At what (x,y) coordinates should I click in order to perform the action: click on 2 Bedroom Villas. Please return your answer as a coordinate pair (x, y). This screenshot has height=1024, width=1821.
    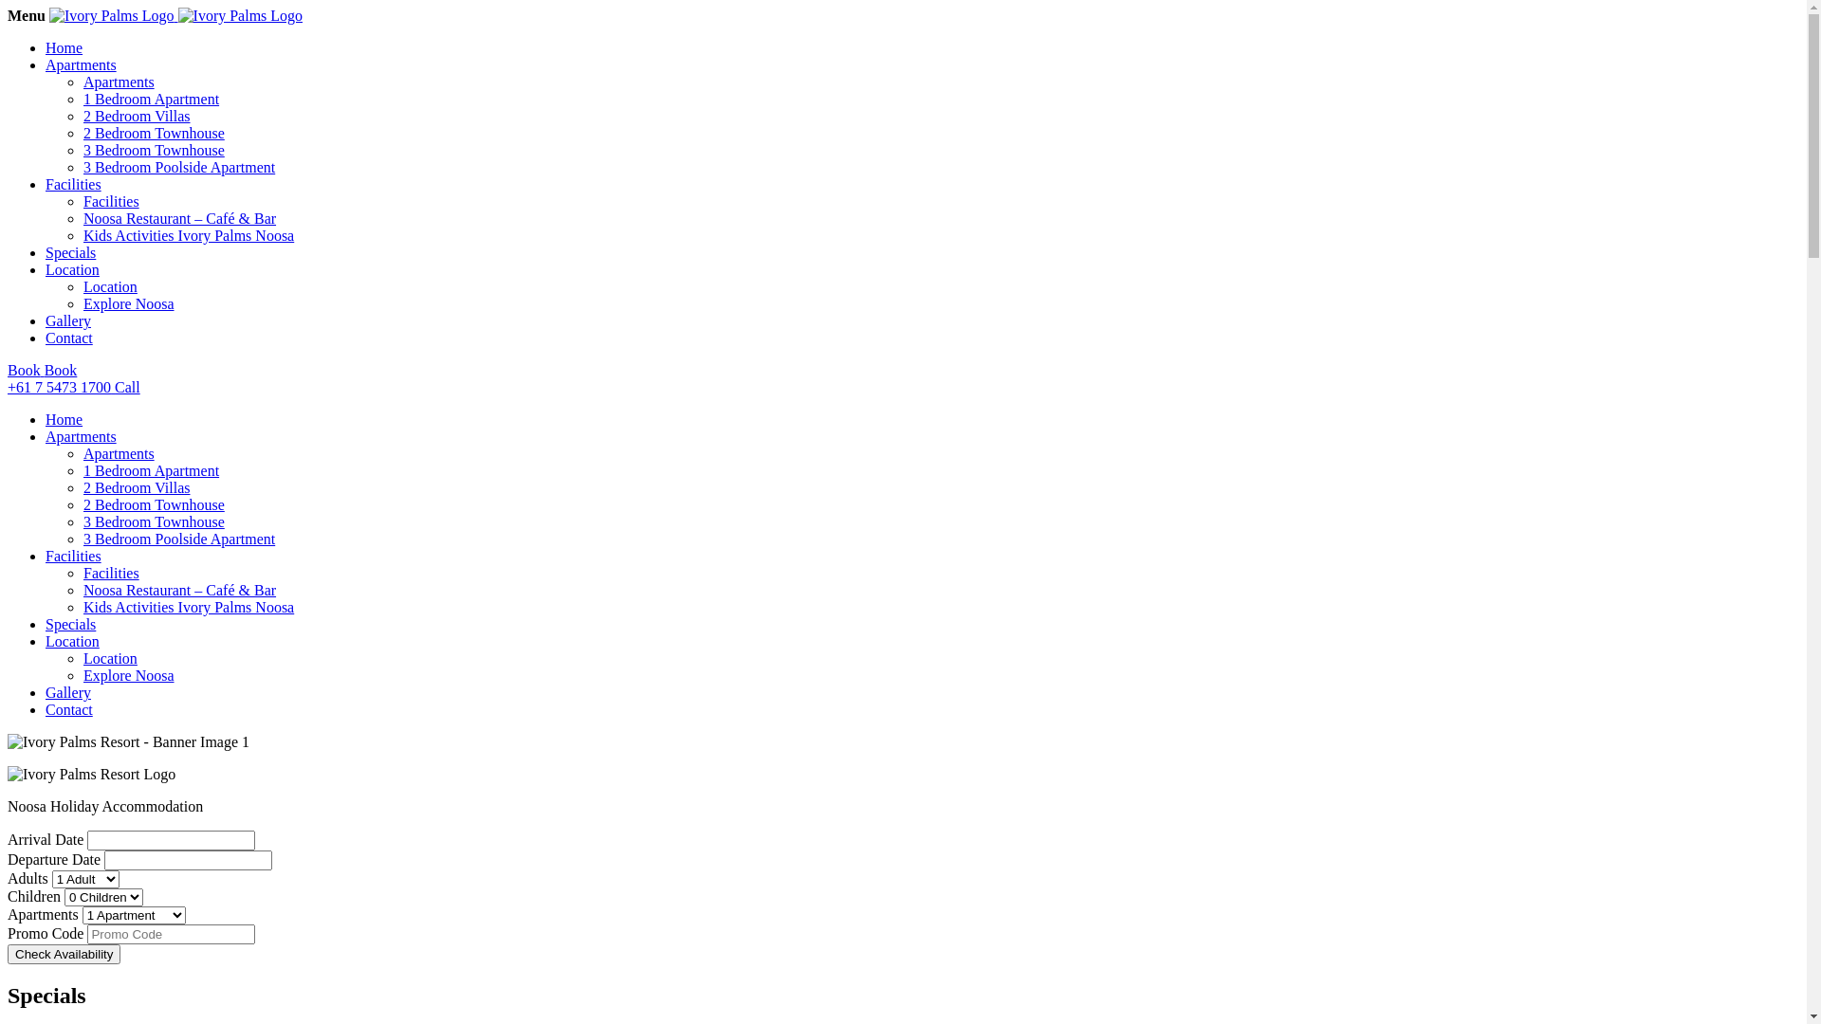
    Looking at the image, I should click on (137, 116).